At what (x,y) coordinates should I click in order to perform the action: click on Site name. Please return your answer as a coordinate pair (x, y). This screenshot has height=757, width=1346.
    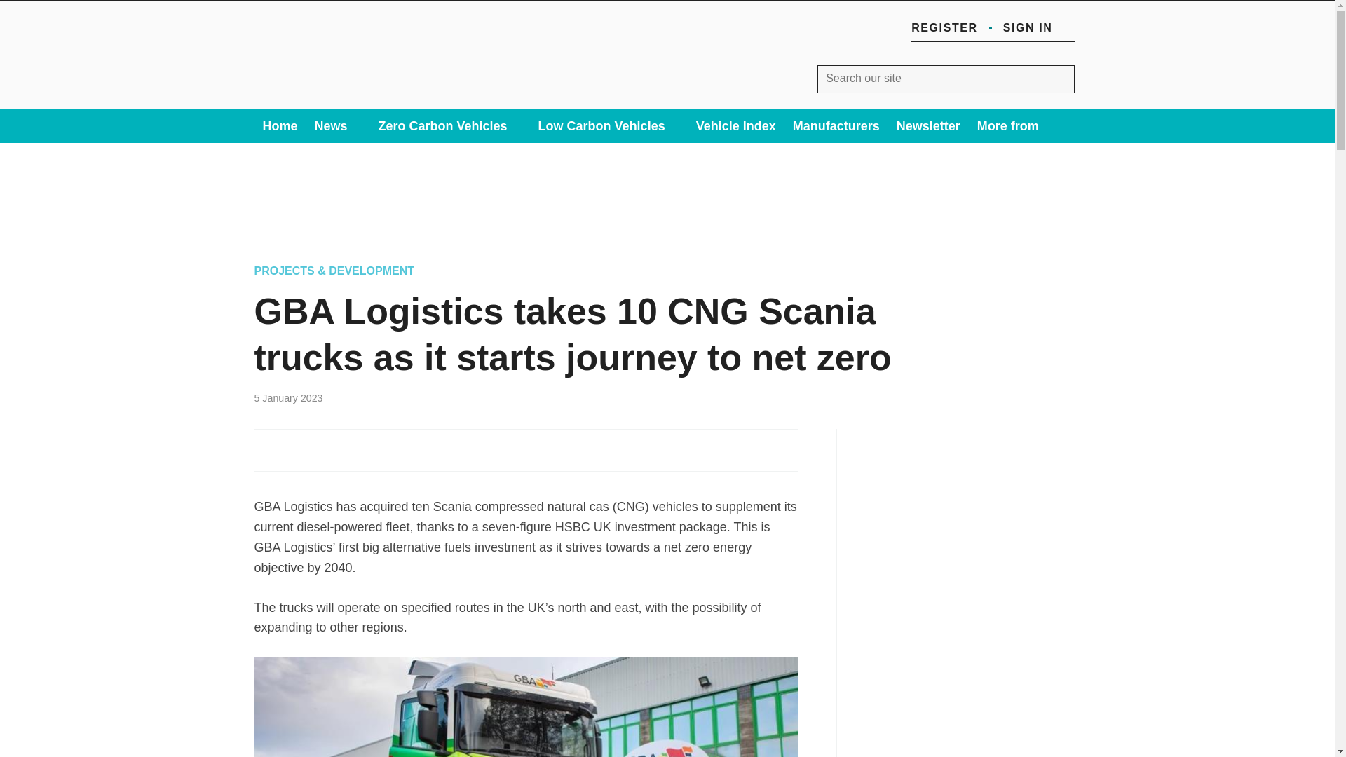
    Looking at the image, I should click on (346, 95).